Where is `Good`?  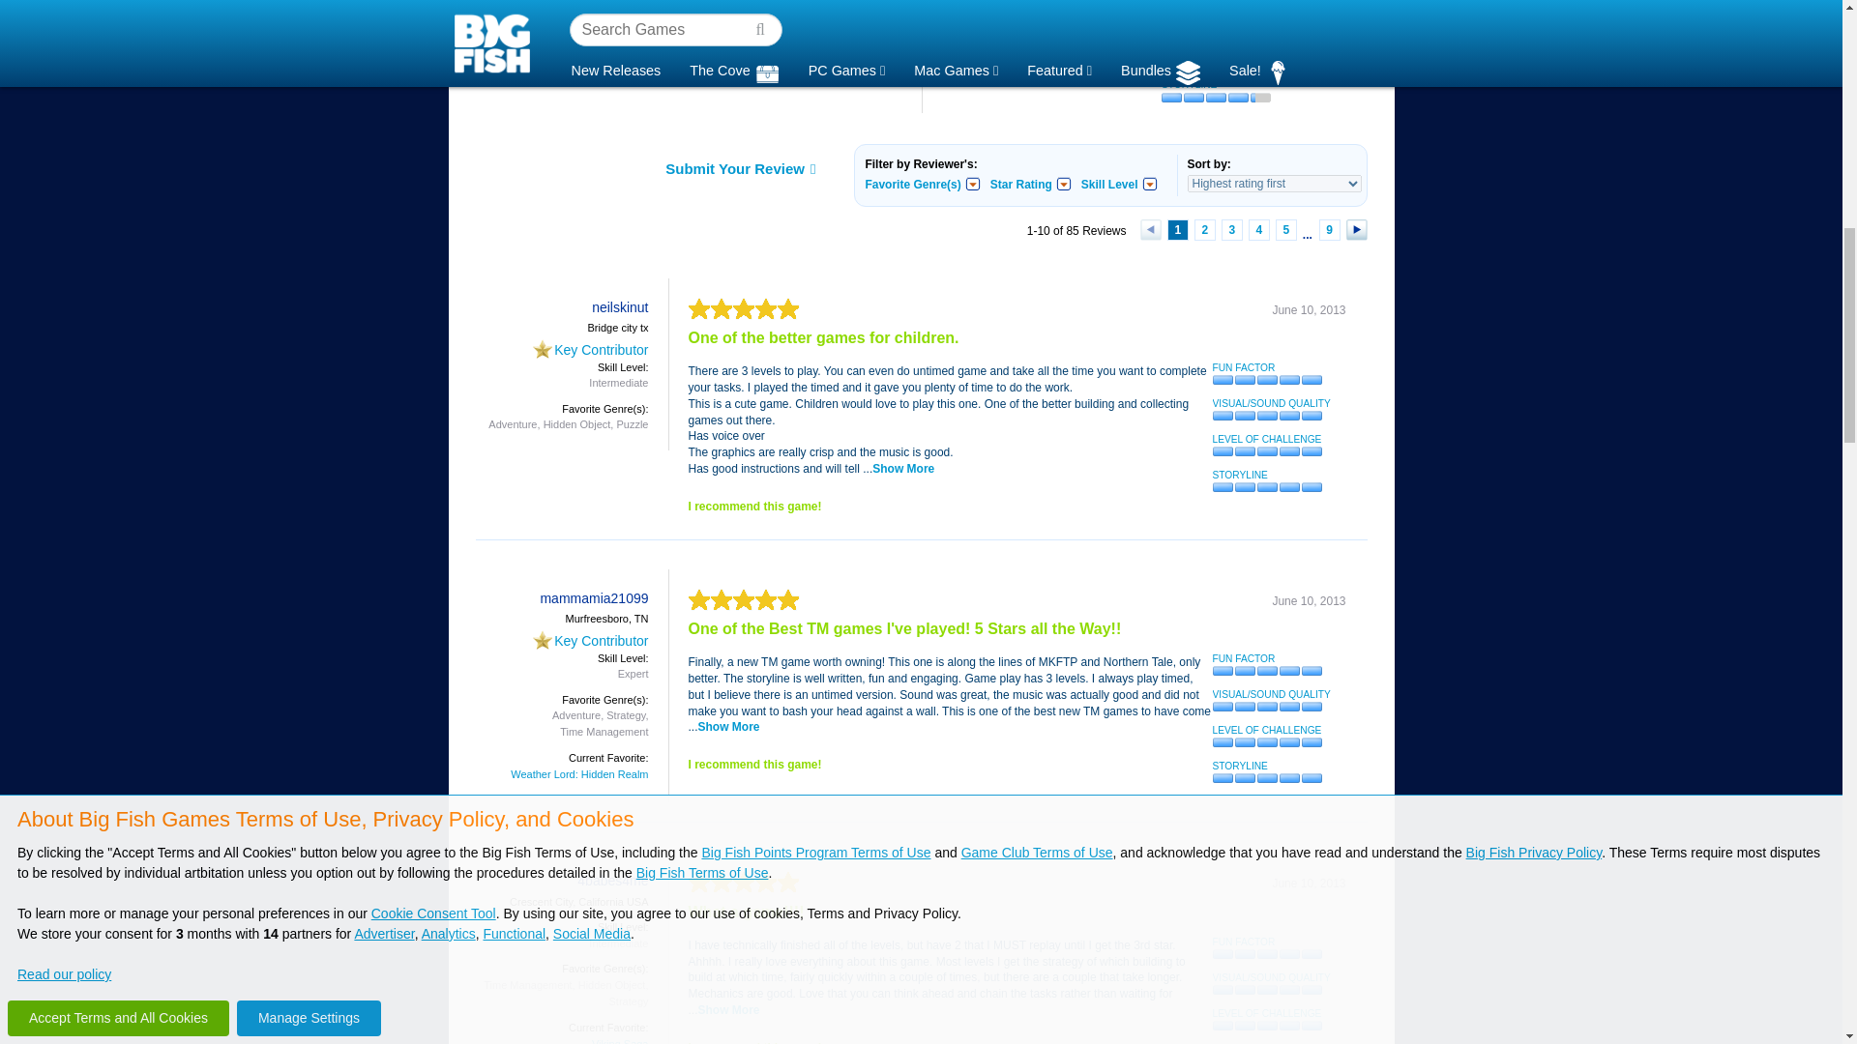 Good is located at coordinates (1217, 64).